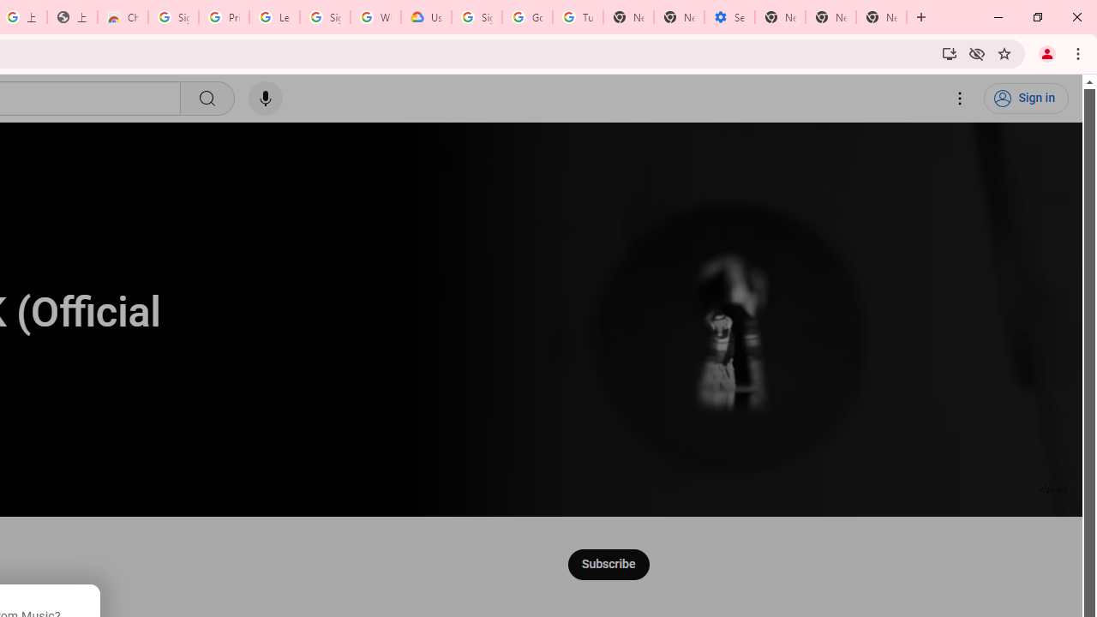 Image resolution: width=1097 pixels, height=617 pixels. What do you see at coordinates (528, 17) in the screenshot?
I see `Google Account Help` at bounding box center [528, 17].